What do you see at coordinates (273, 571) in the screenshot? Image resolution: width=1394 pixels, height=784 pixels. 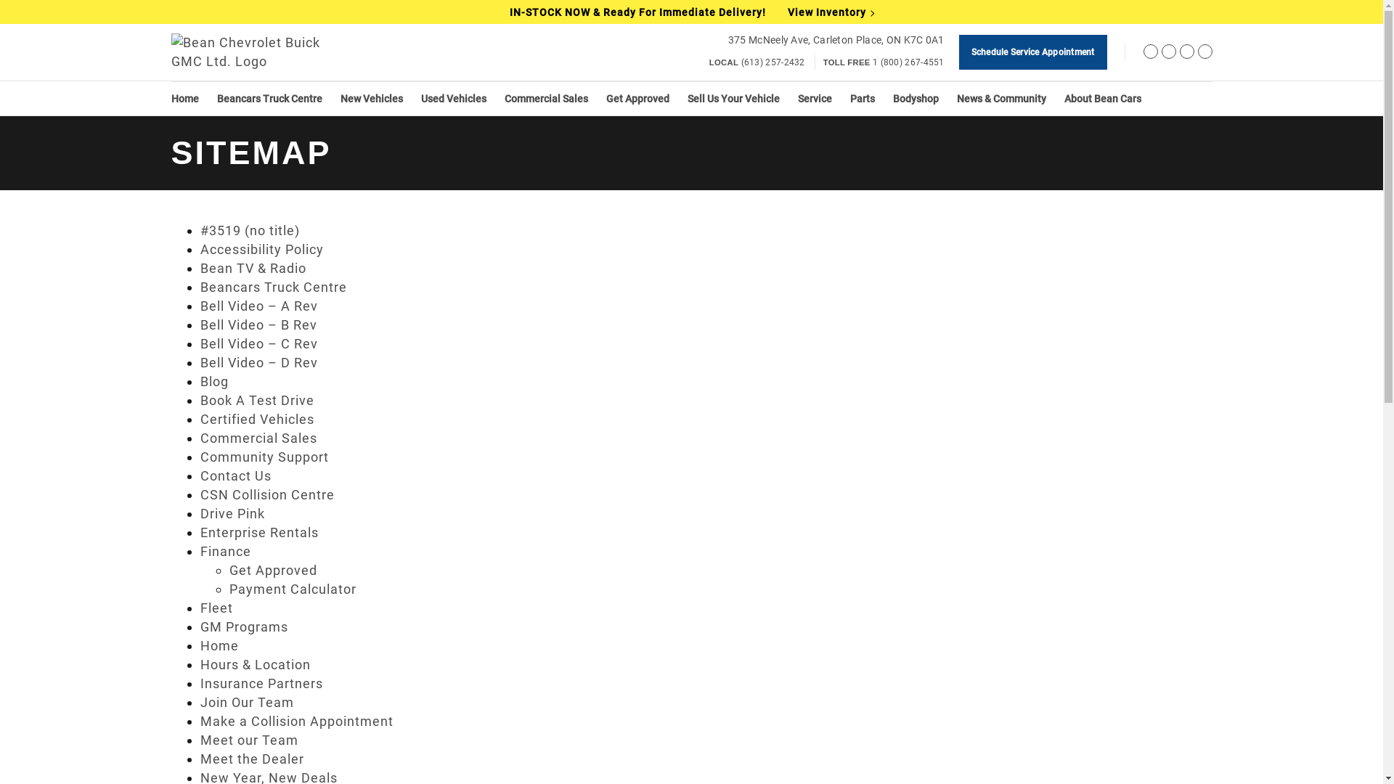 I see `Get Approved` at bounding box center [273, 571].